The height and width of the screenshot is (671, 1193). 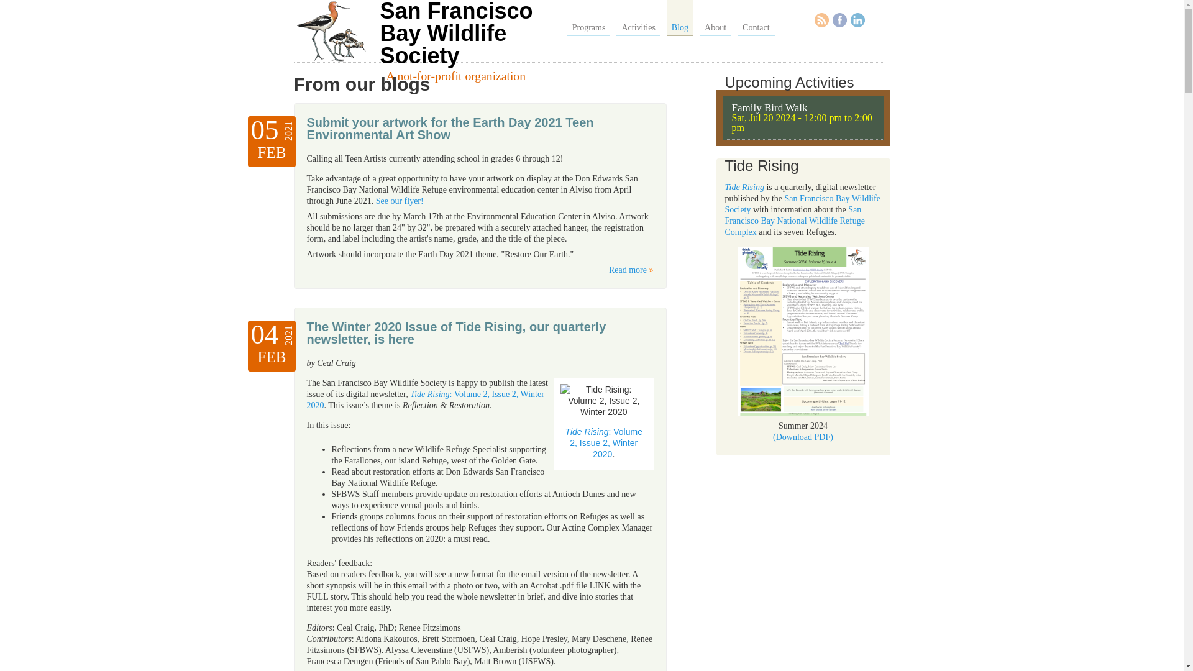 I want to click on Subscribe to our RSS feed, so click(x=821, y=20).